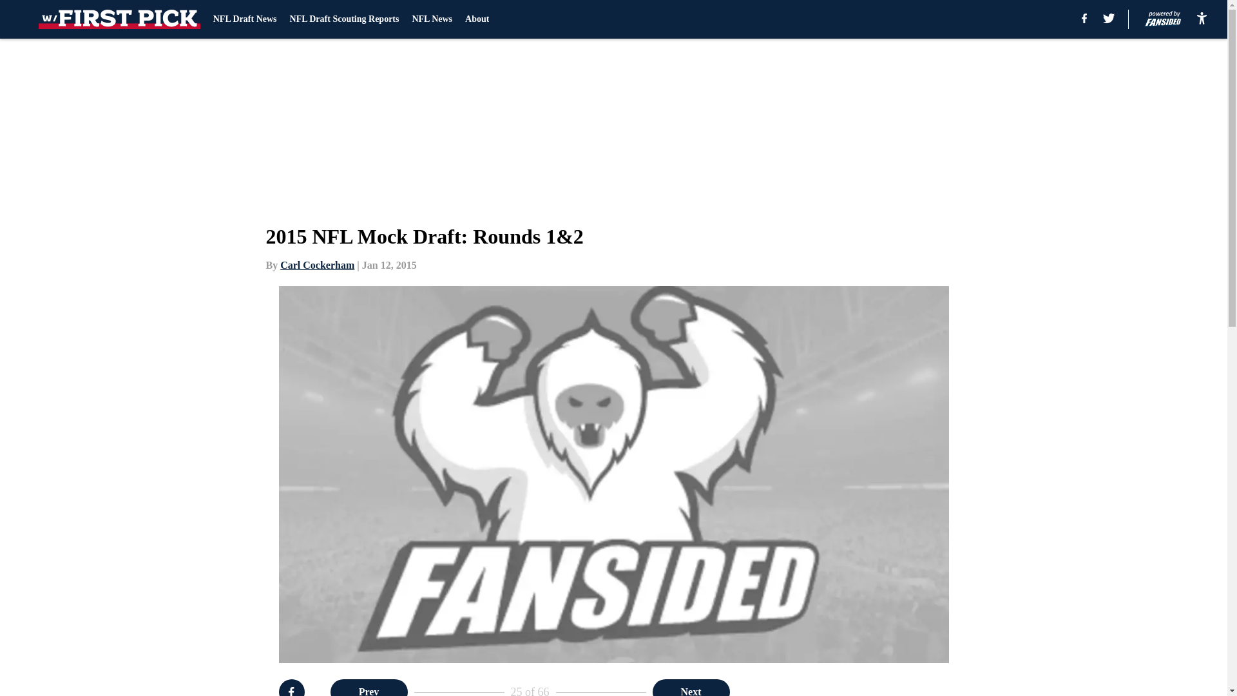 This screenshot has width=1237, height=696. Describe the element at coordinates (245, 19) in the screenshot. I see `NFL Draft News` at that location.